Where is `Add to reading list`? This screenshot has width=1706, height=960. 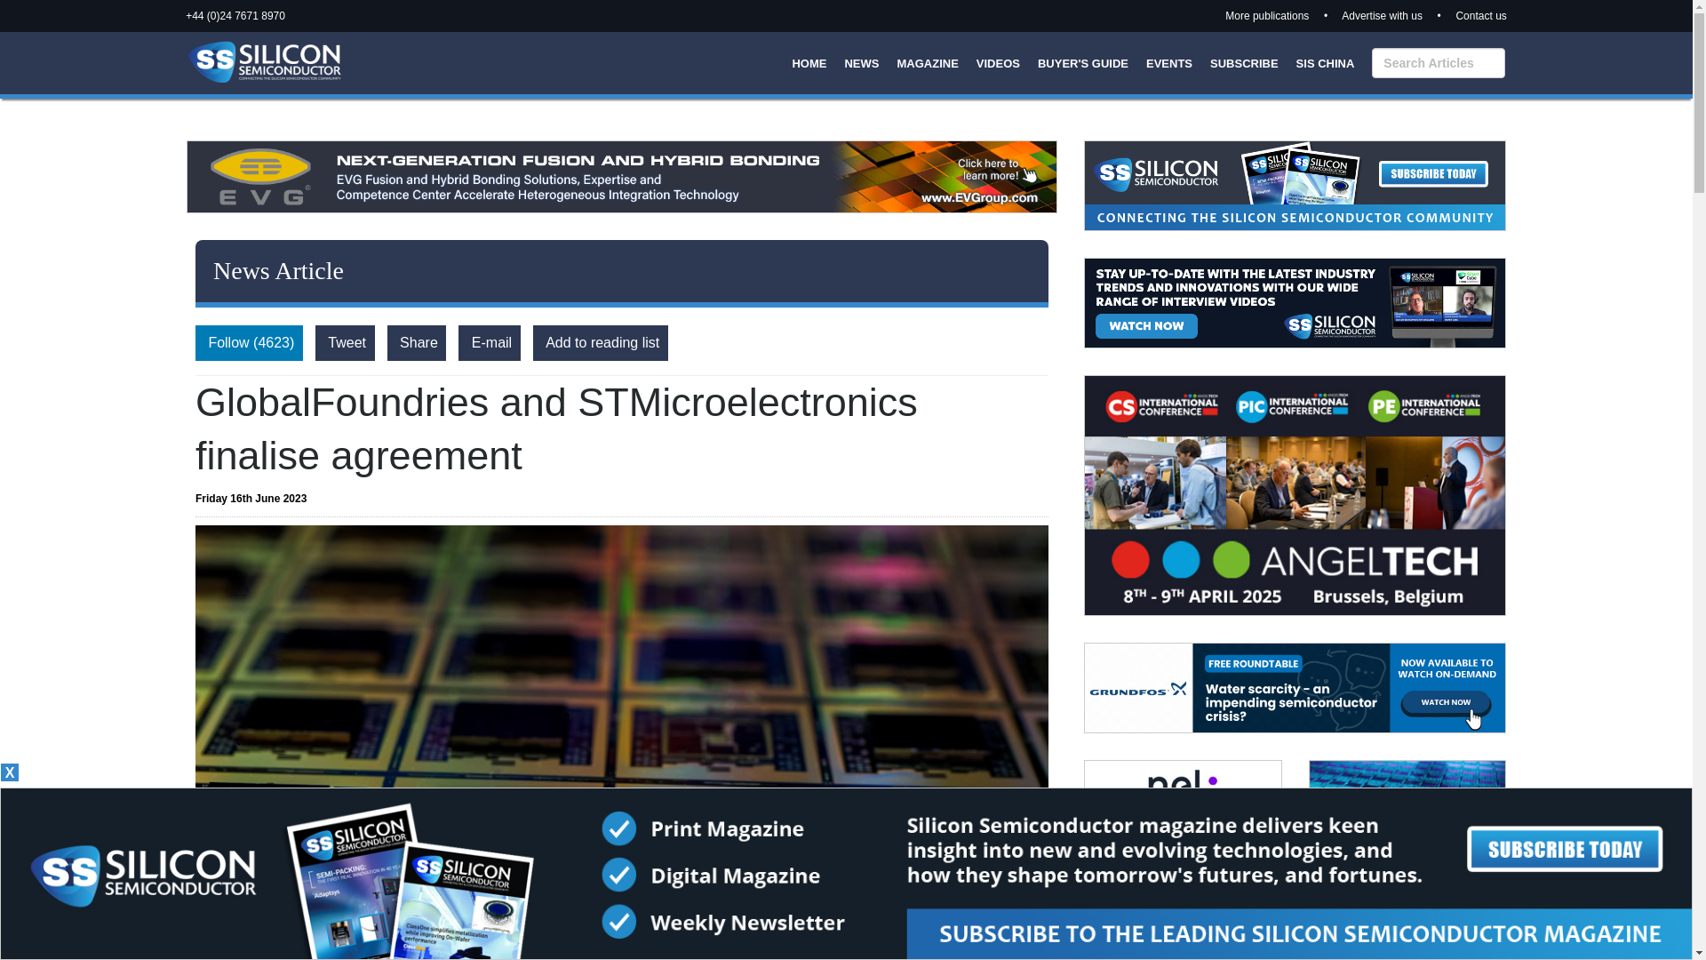
Add to reading list is located at coordinates (599, 343).